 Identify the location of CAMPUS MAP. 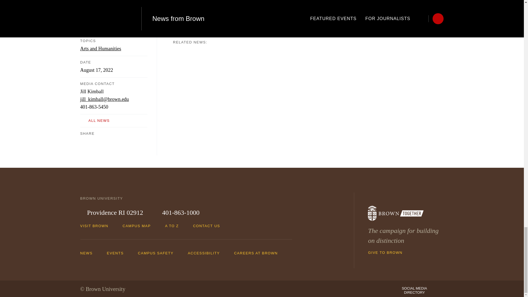
(139, 226).